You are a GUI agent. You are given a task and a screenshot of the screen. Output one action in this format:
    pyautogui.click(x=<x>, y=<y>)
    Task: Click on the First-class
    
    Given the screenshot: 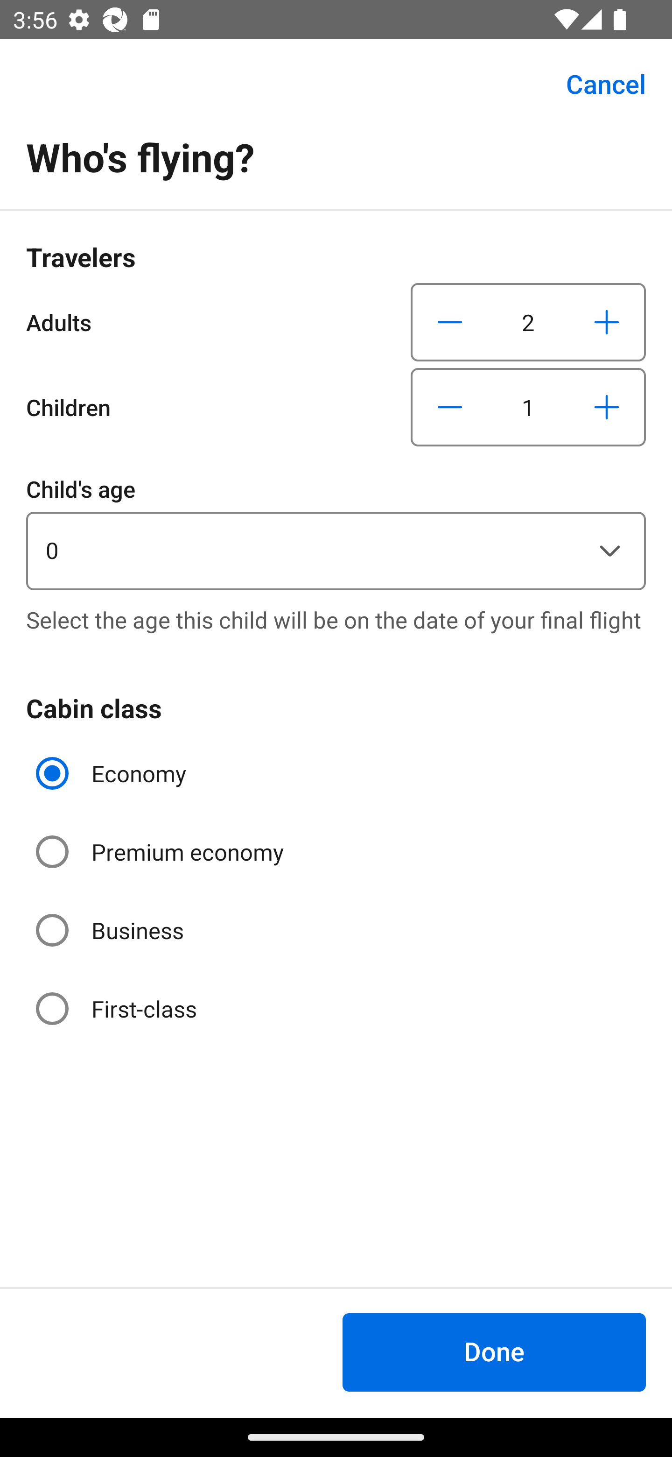 What is the action you would take?
    pyautogui.click(x=118, y=1008)
    